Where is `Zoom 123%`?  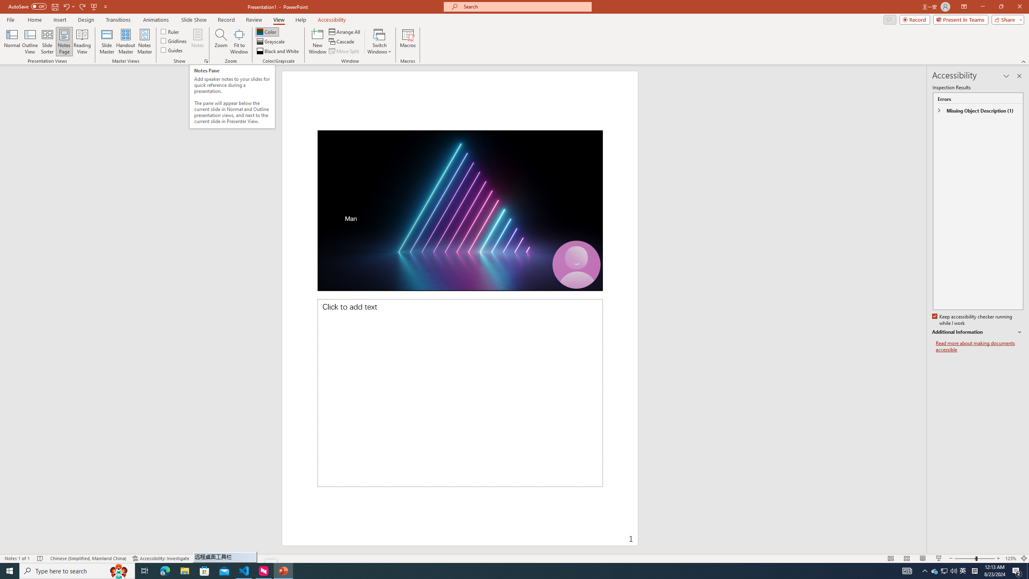
Zoom 123% is located at coordinates (1011, 558).